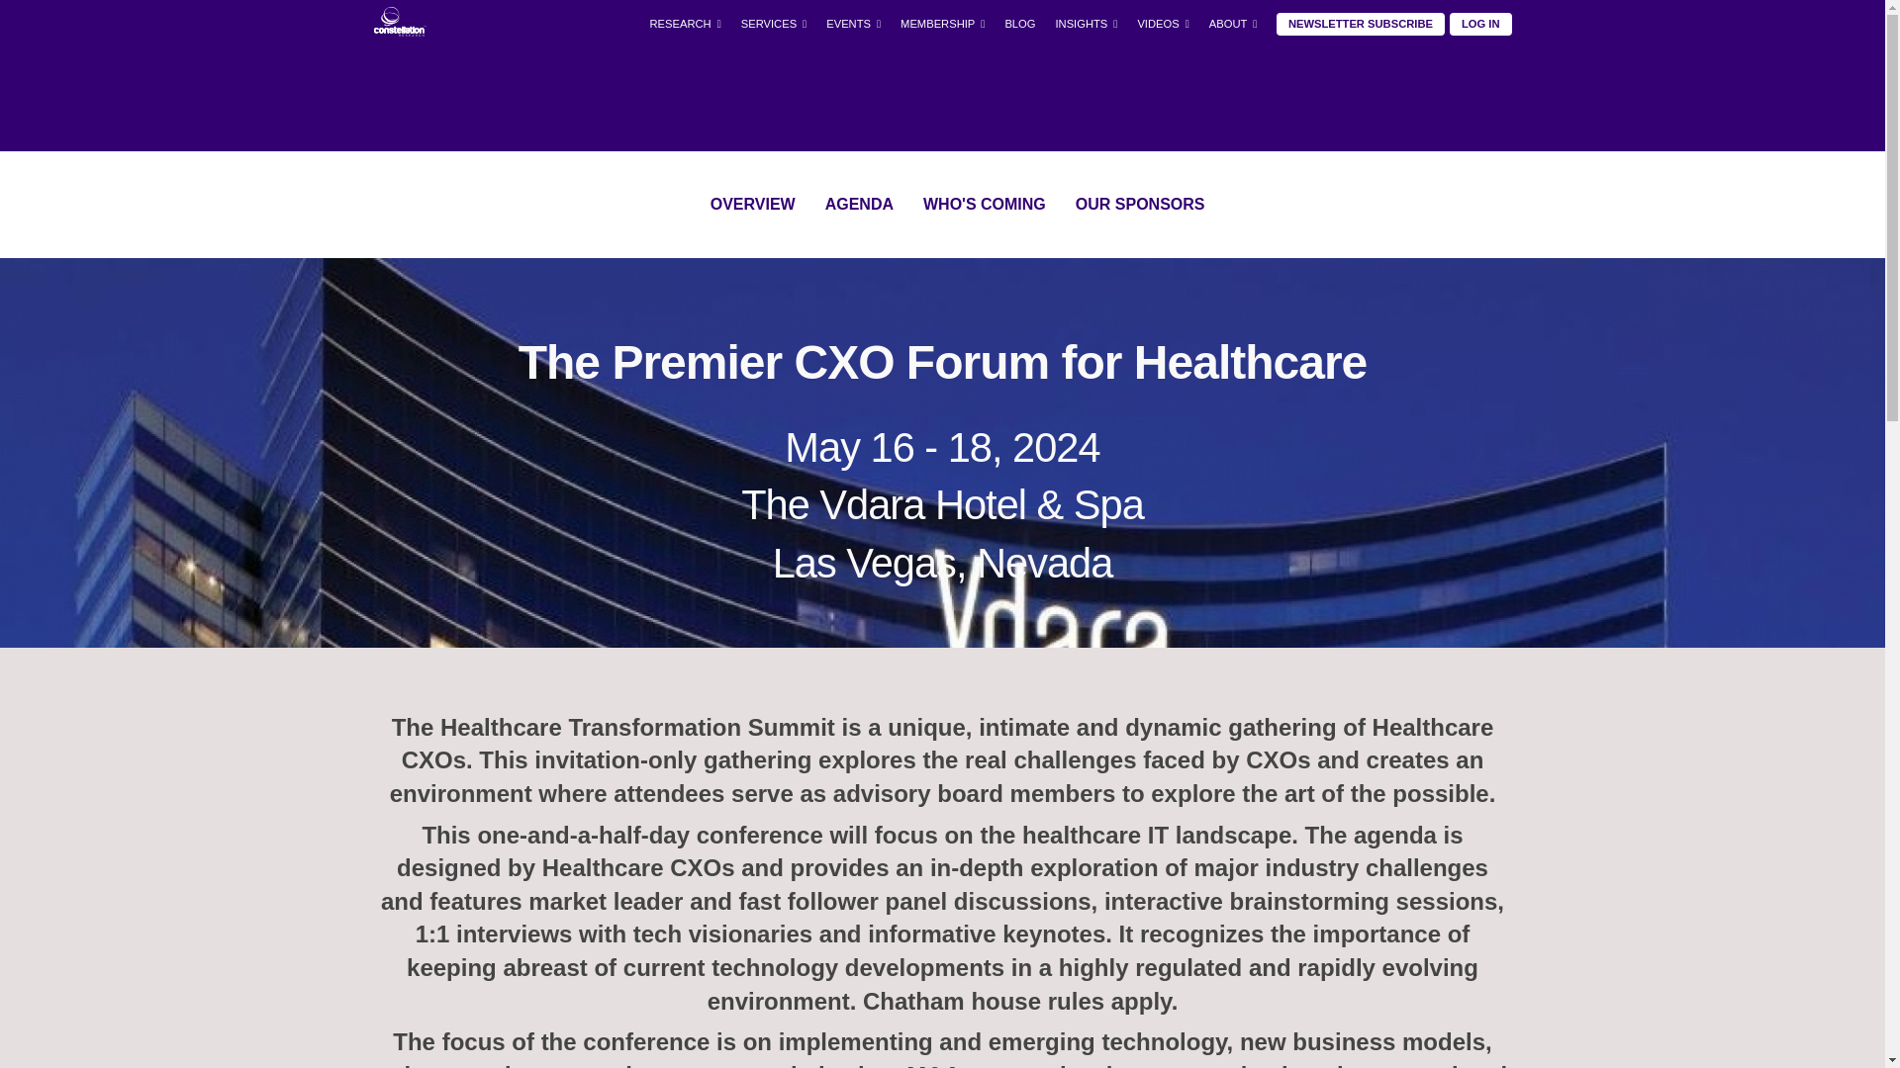  Describe the element at coordinates (684, 283) in the screenshot. I see `Research Agenda` at that location.